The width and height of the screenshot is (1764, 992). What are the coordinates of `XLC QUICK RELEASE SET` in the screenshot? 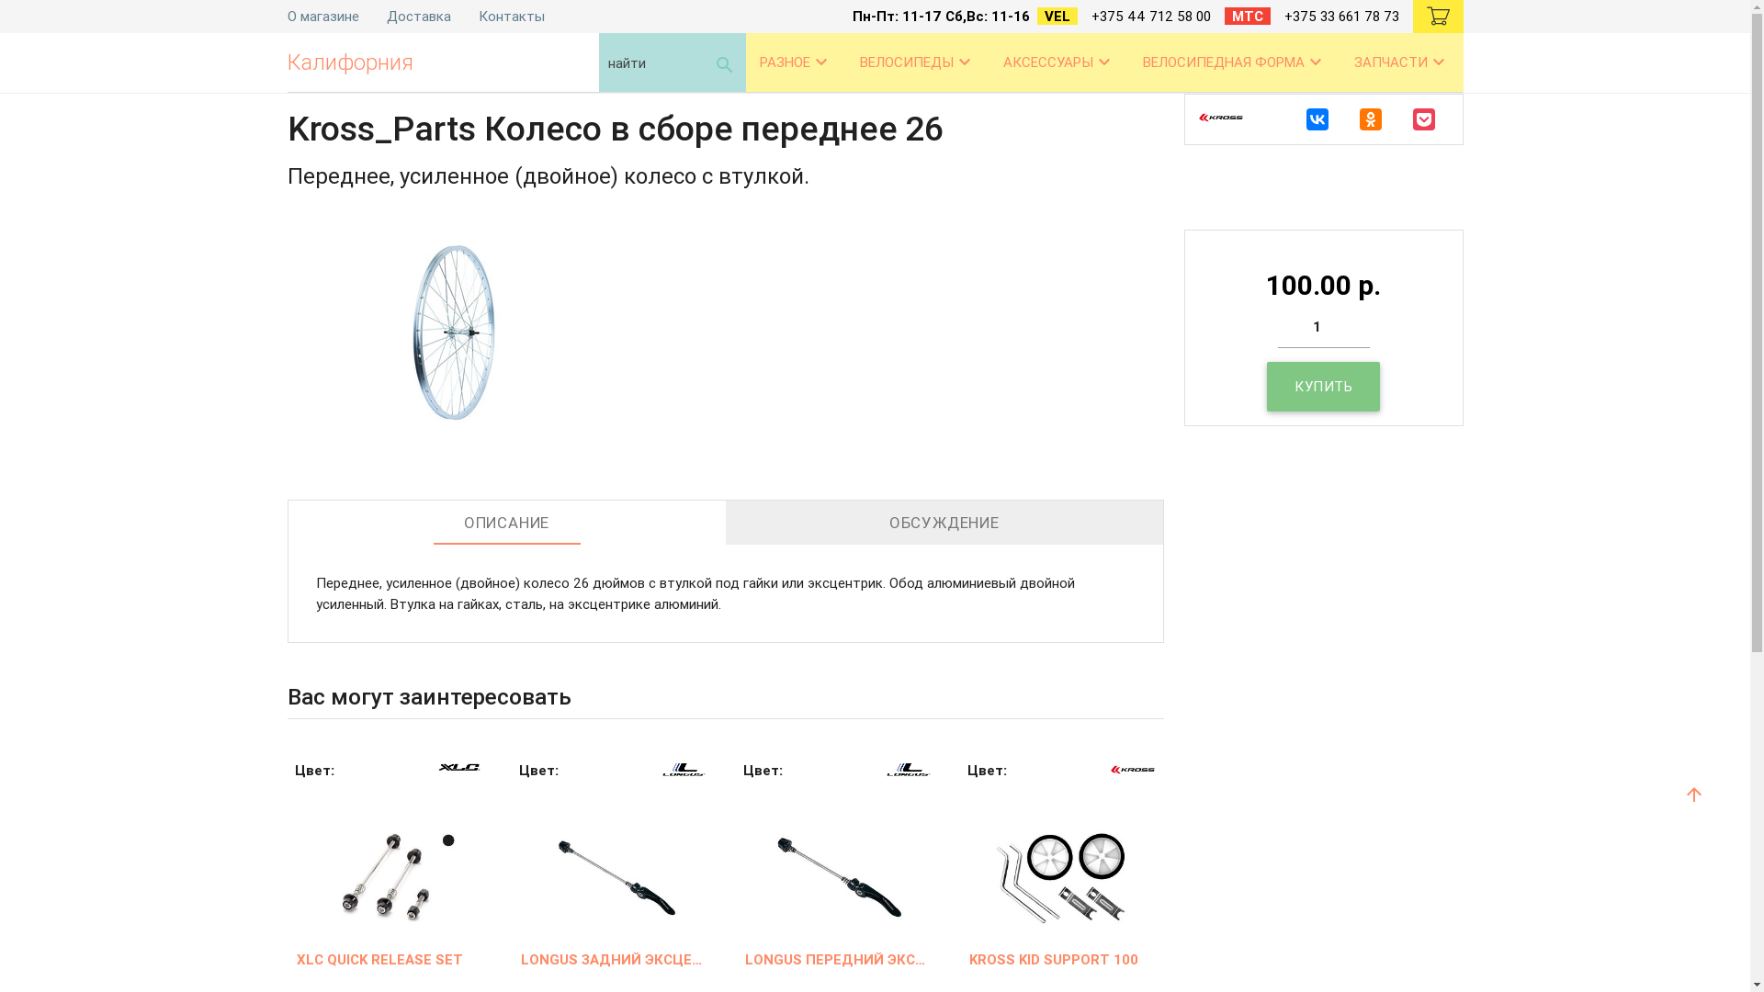 It's located at (389, 961).